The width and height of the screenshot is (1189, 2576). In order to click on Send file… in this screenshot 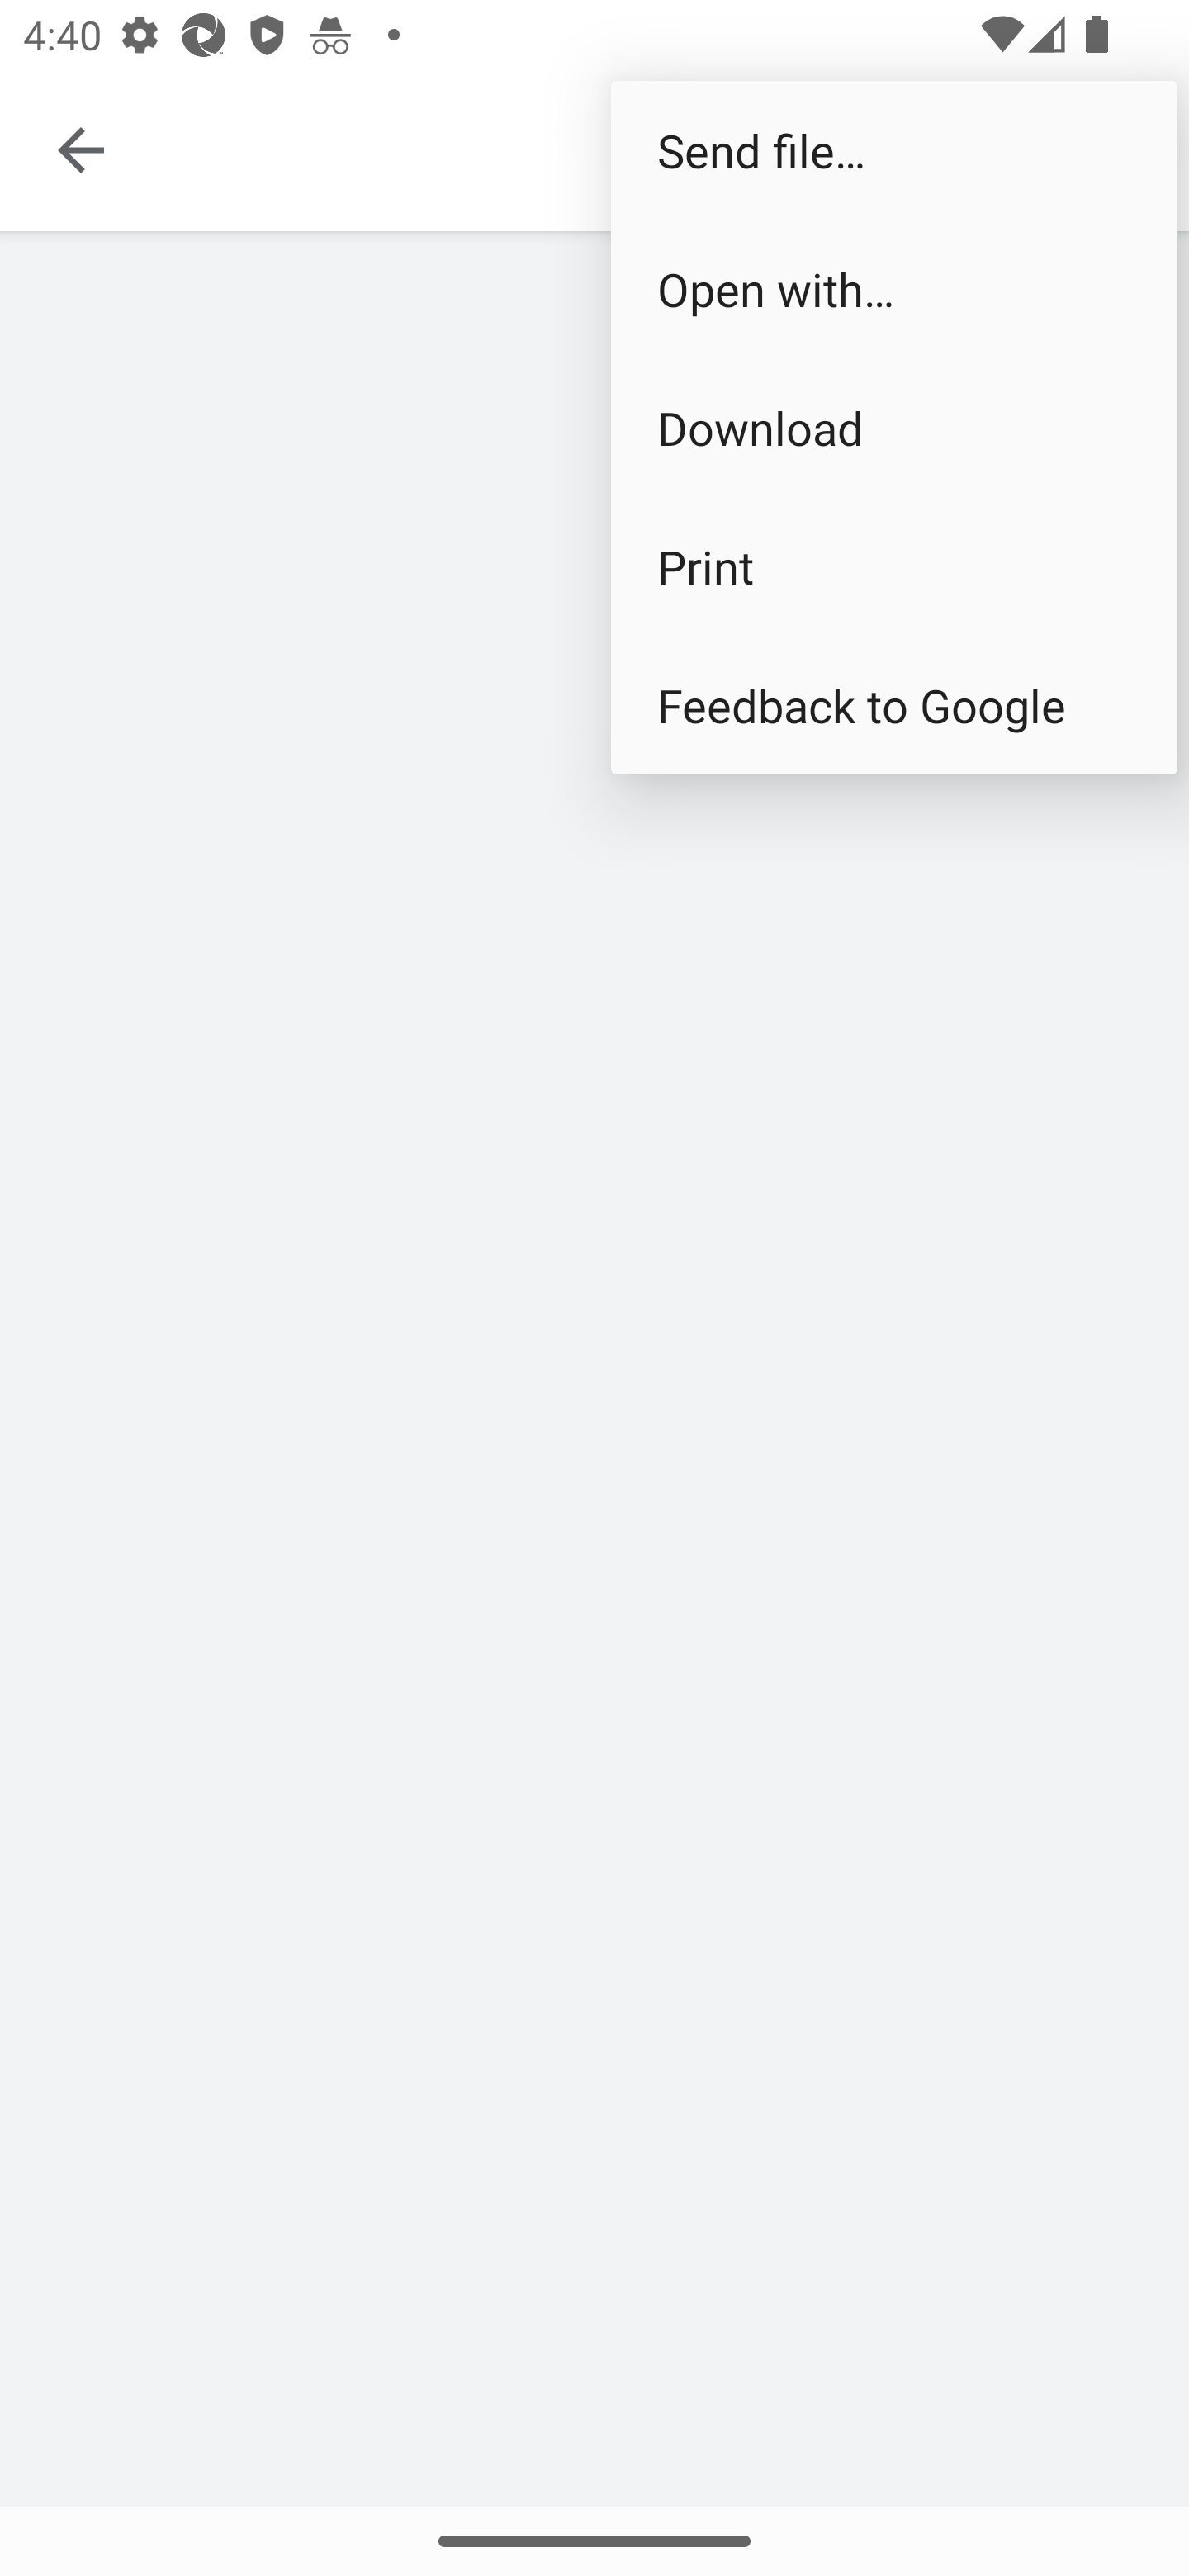, I will do `click(893, 149)`.